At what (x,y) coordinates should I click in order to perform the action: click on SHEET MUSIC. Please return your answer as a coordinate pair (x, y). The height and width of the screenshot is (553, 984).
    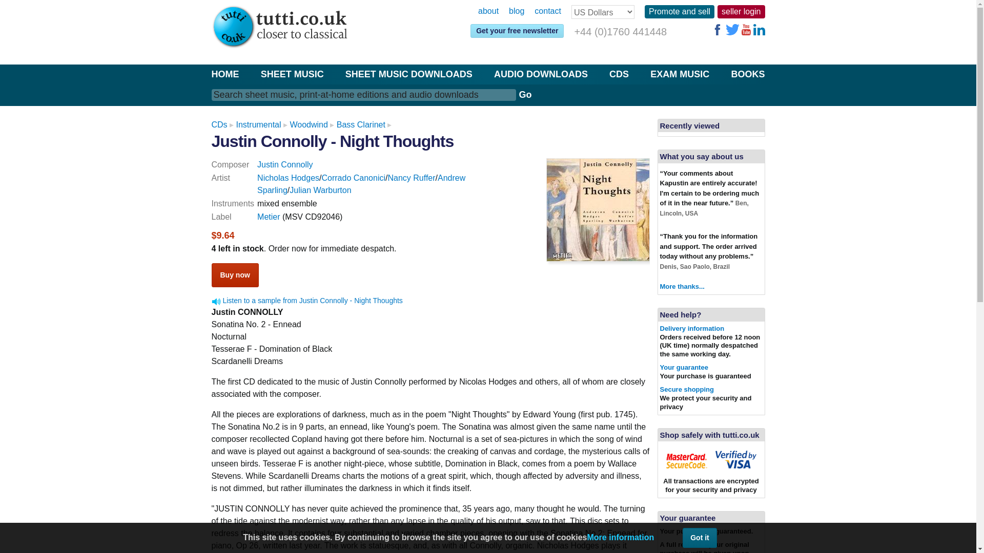
    Looking at the image, I should click on (292, 74).